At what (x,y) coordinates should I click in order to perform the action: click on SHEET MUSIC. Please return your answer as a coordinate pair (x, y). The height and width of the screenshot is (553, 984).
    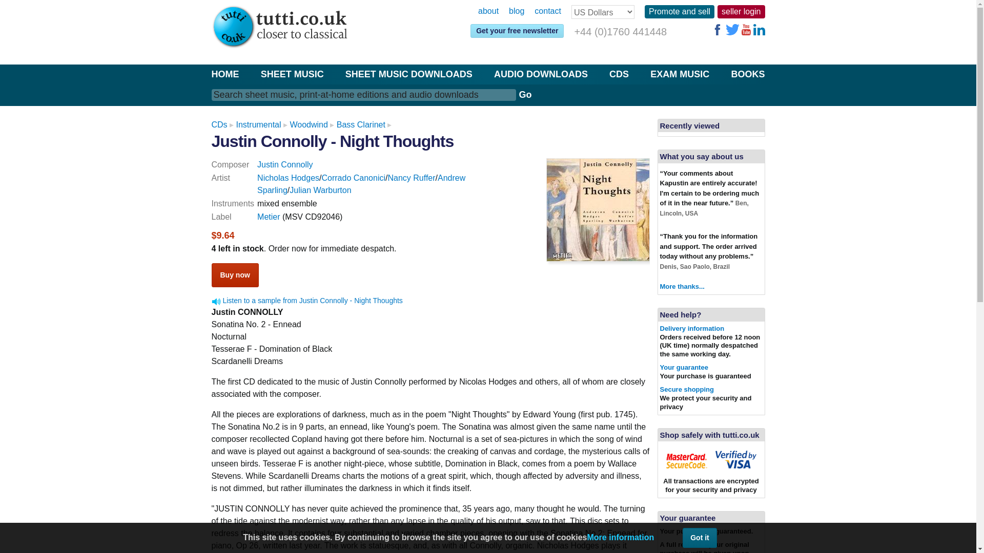
    Looking at the image, I should click on (292, 74).